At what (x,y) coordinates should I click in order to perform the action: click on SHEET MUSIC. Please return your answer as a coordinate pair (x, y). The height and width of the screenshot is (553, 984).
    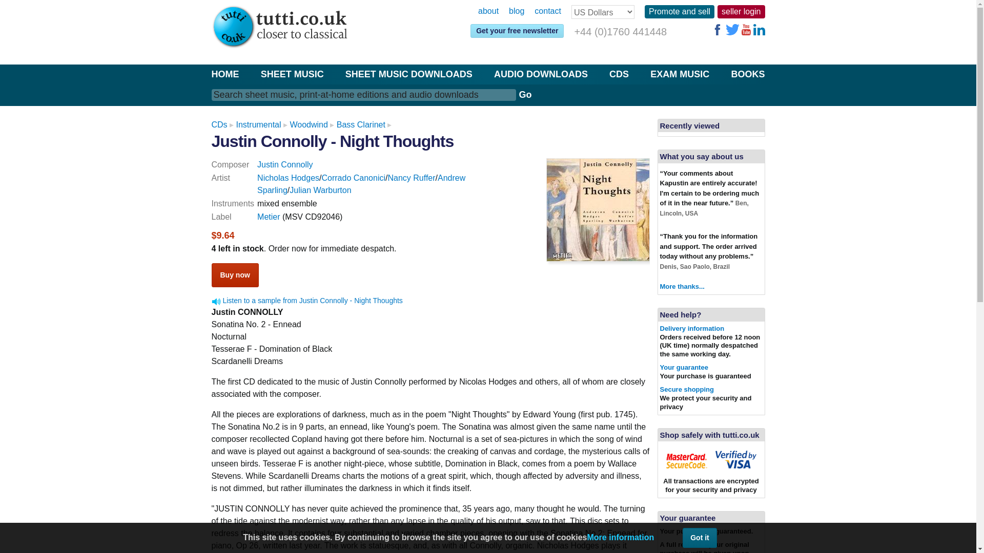
    Looking at the image, I should click on (292, 74).